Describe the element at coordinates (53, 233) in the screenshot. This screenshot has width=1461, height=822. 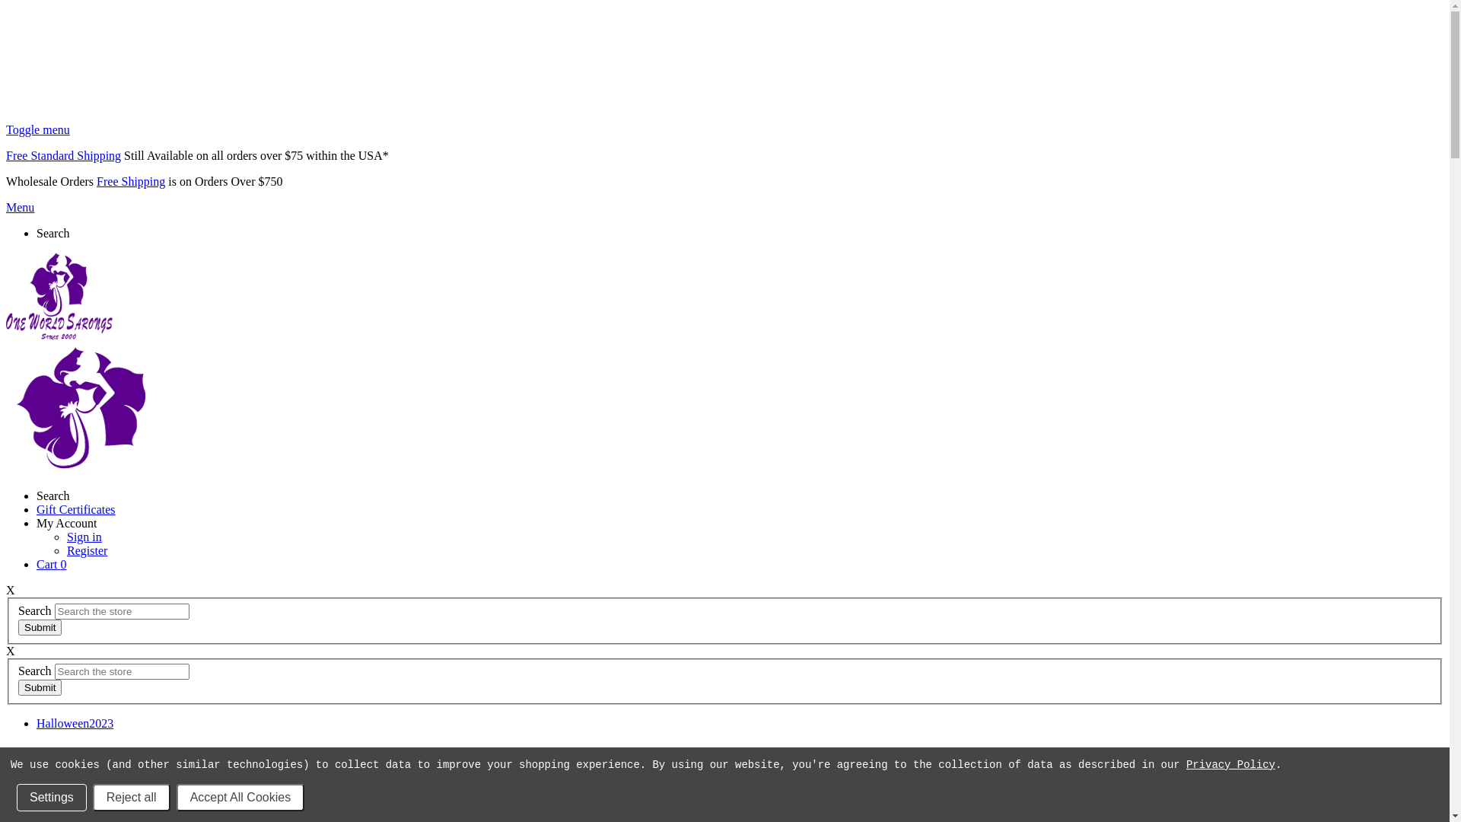
I see `Search` at that location.